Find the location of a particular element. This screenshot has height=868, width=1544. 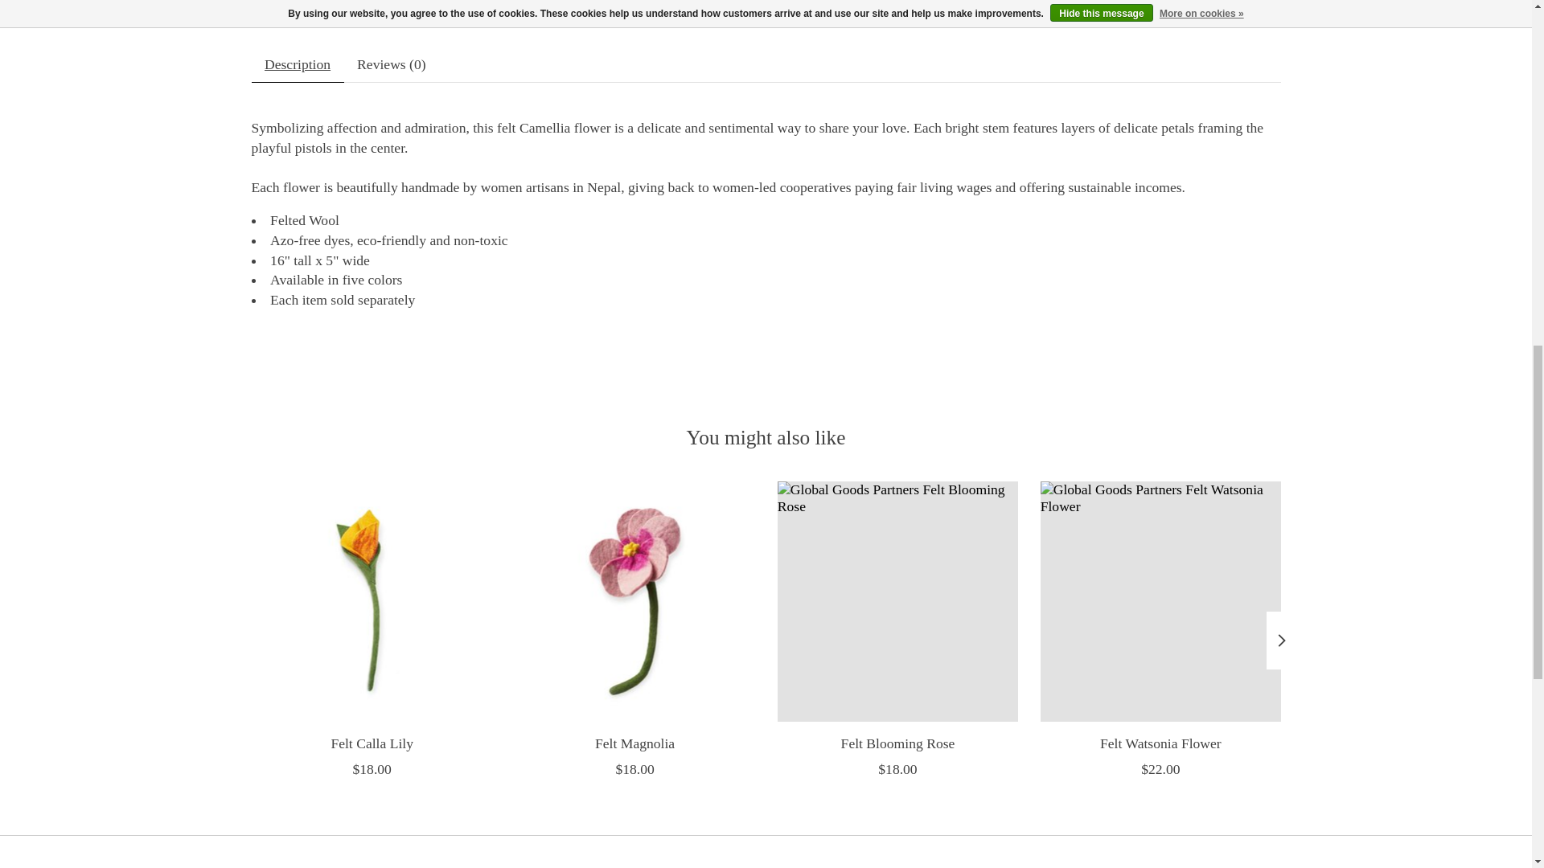

Global Goods Partners Felt Blooming Rose is located at coordinates (897, 601).